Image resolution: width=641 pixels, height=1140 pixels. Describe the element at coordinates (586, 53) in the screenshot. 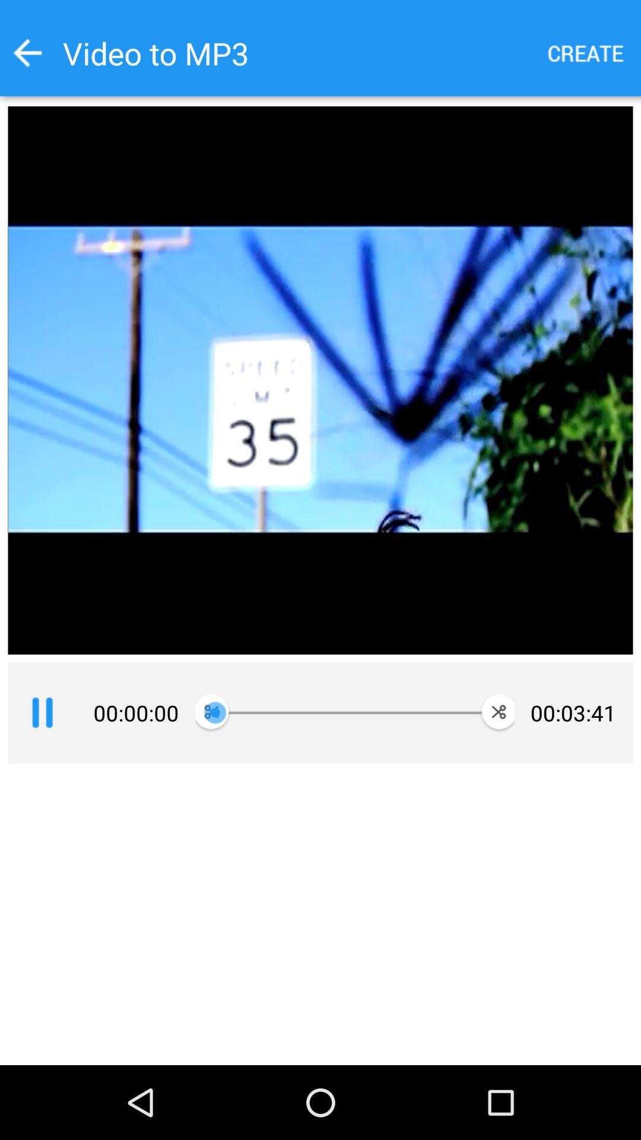

I see `create a new option` at that location.